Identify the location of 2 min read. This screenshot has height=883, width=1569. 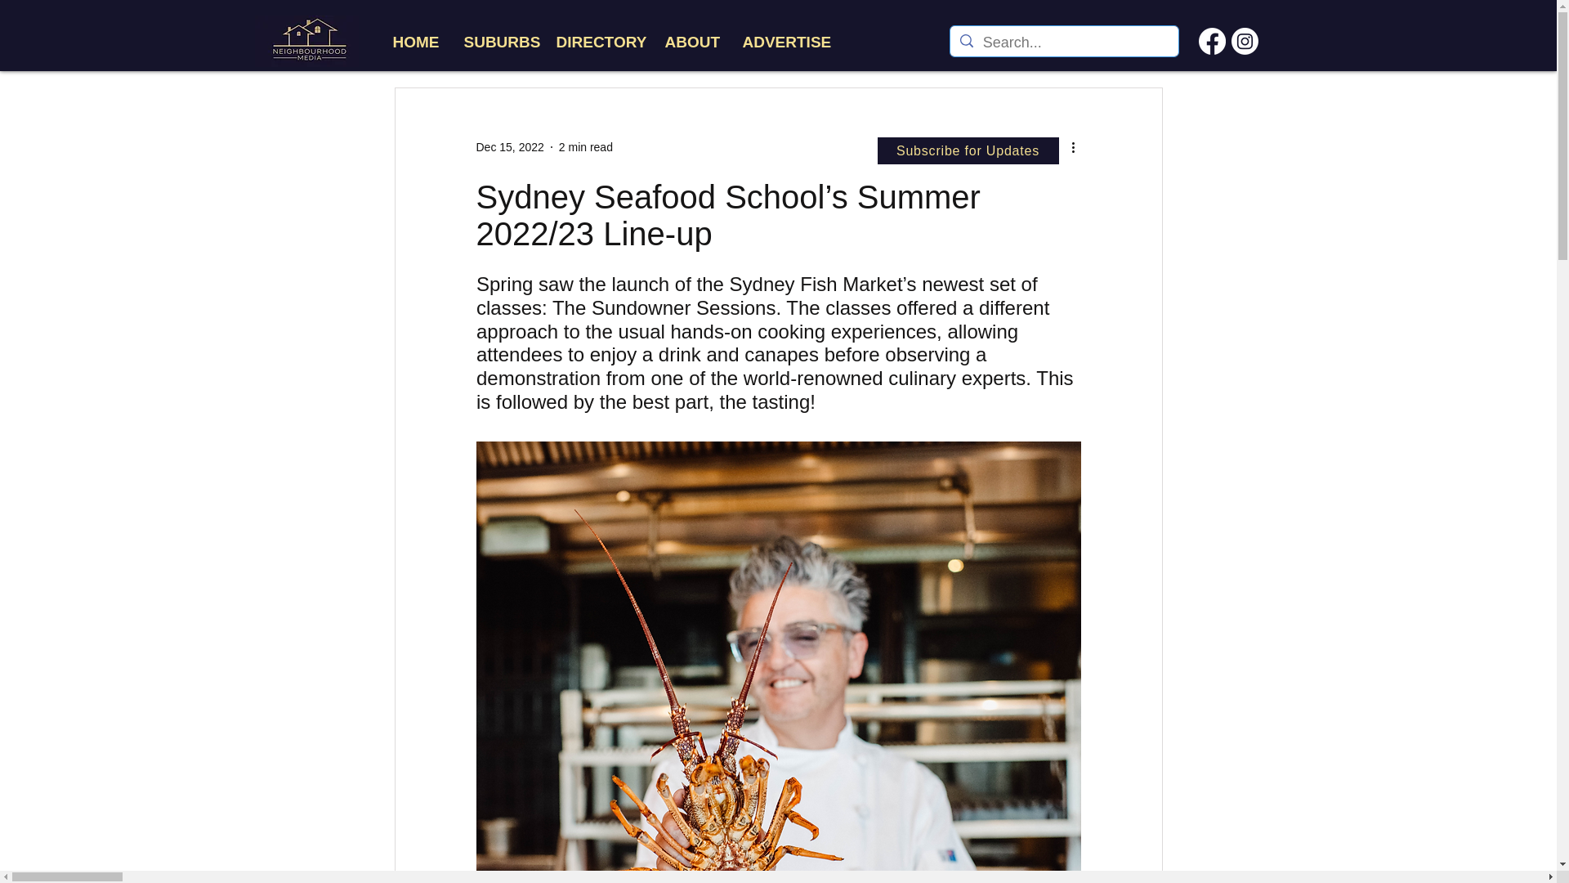
(585, 146).